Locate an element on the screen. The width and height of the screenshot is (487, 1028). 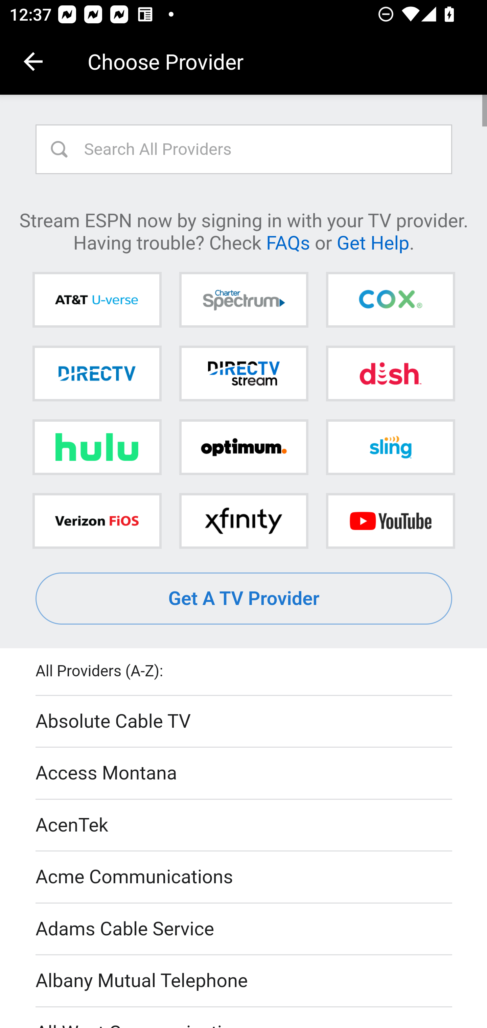
Xfinity is located at coordinates (243, 521).